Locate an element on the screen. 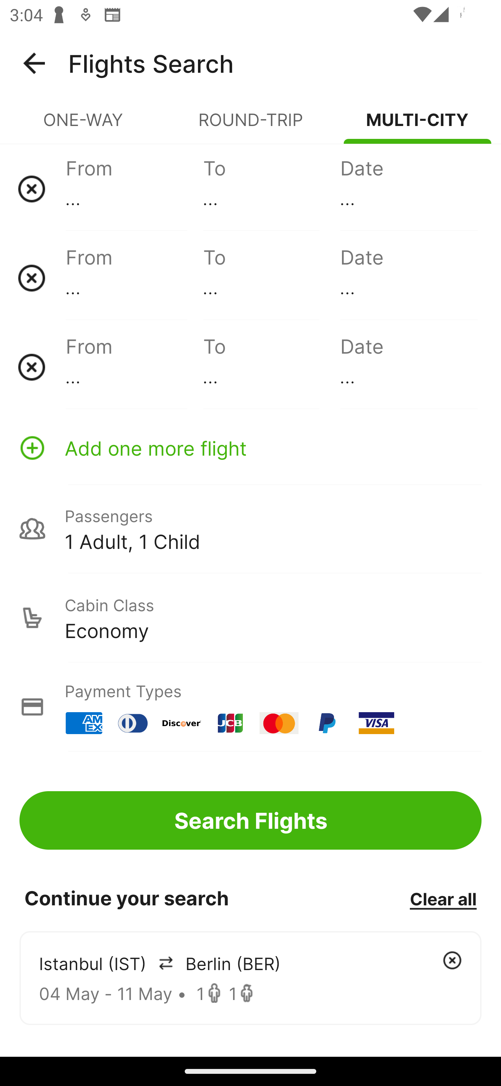 The height and width of the screenshot is (1086, 501). Clear all is located at coordinates (443, 898).